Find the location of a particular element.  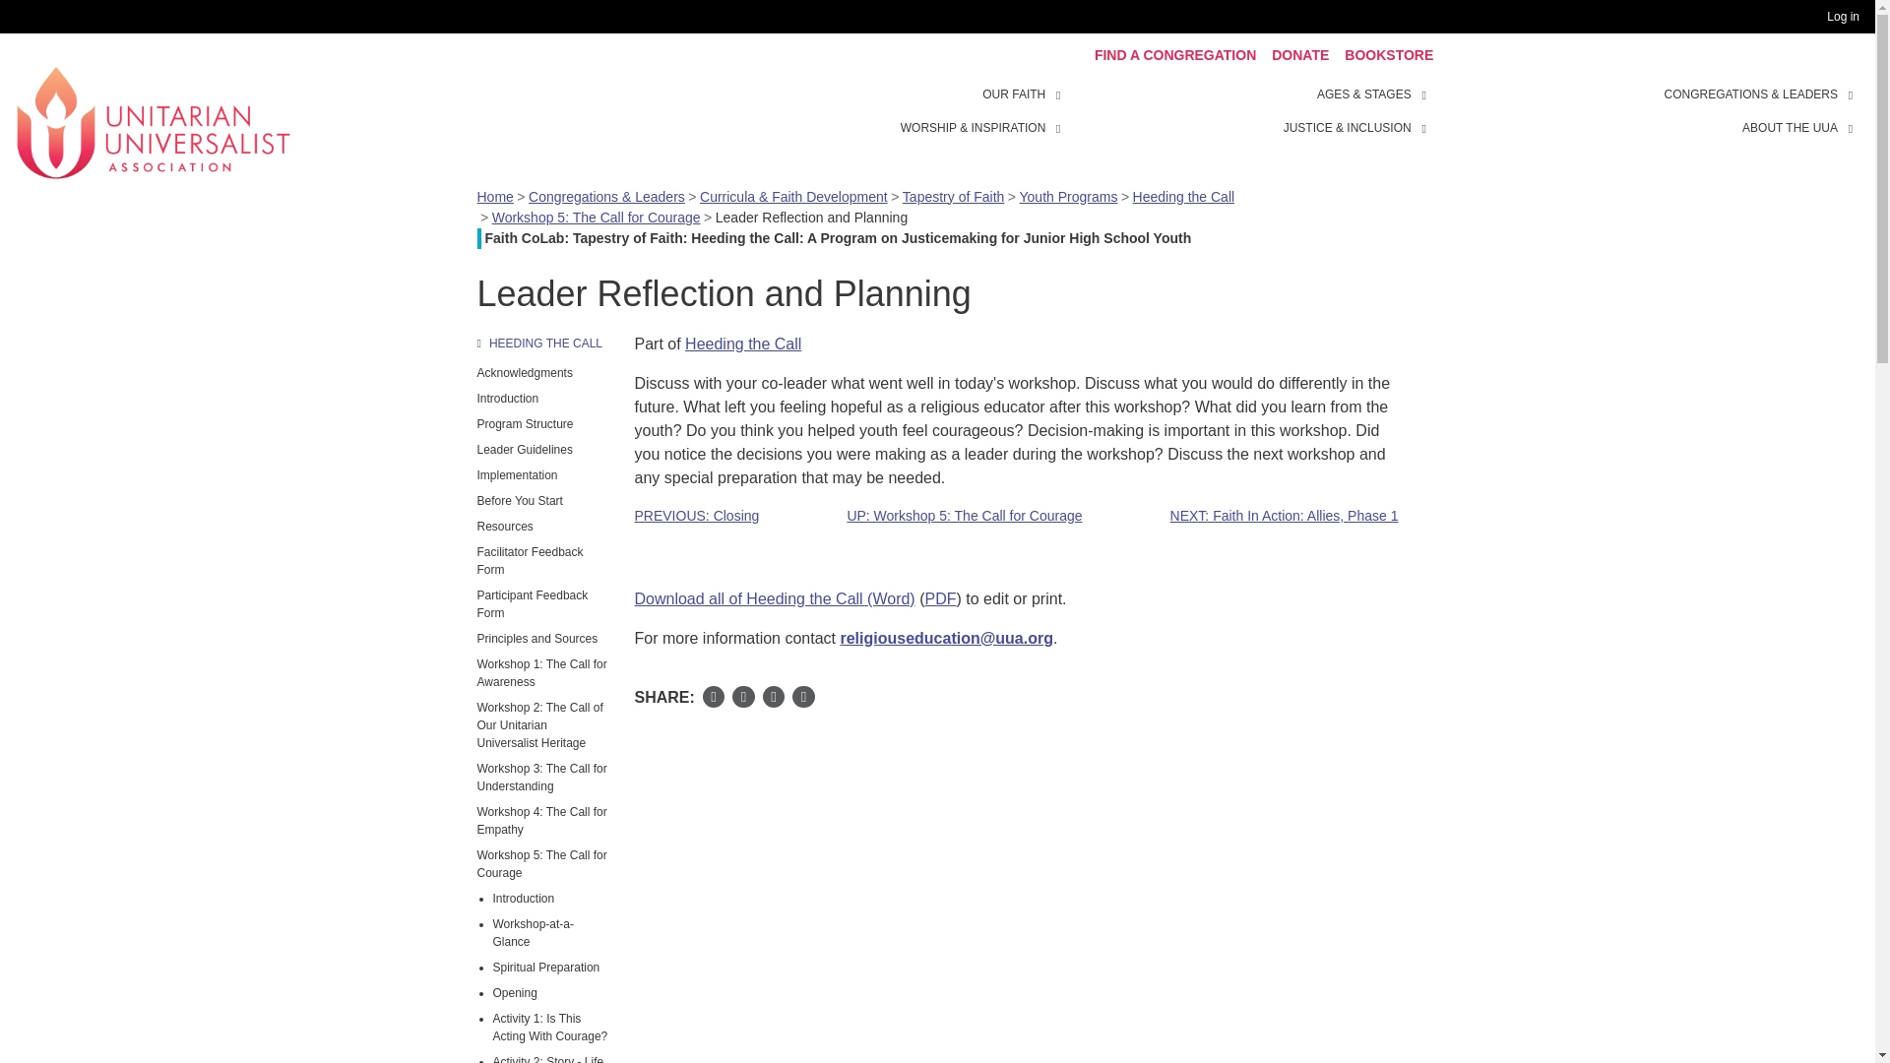

Print this page is located at coordinates (803, 697).